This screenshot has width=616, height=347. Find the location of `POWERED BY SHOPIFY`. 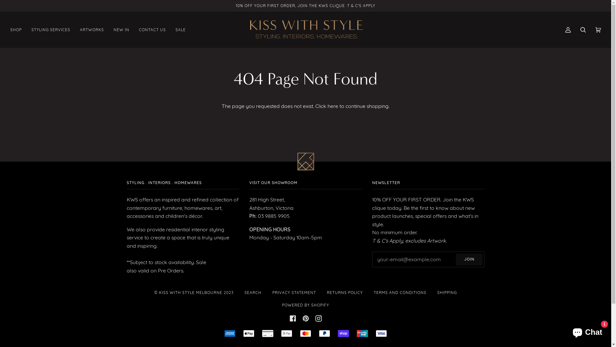

POWERED BY SHOPIFY is located at coordinates (305, 305).